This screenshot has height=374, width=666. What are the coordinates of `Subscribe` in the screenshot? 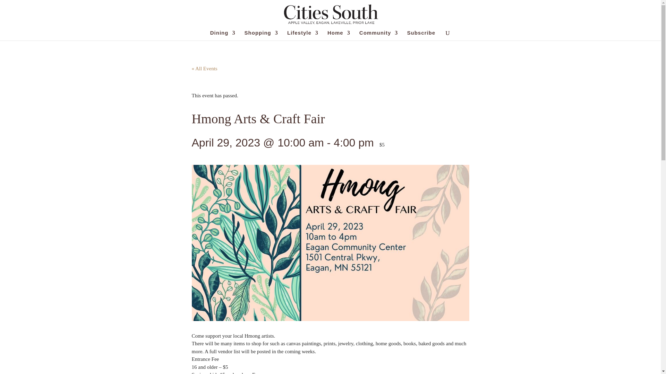 It's located at (421, 35).